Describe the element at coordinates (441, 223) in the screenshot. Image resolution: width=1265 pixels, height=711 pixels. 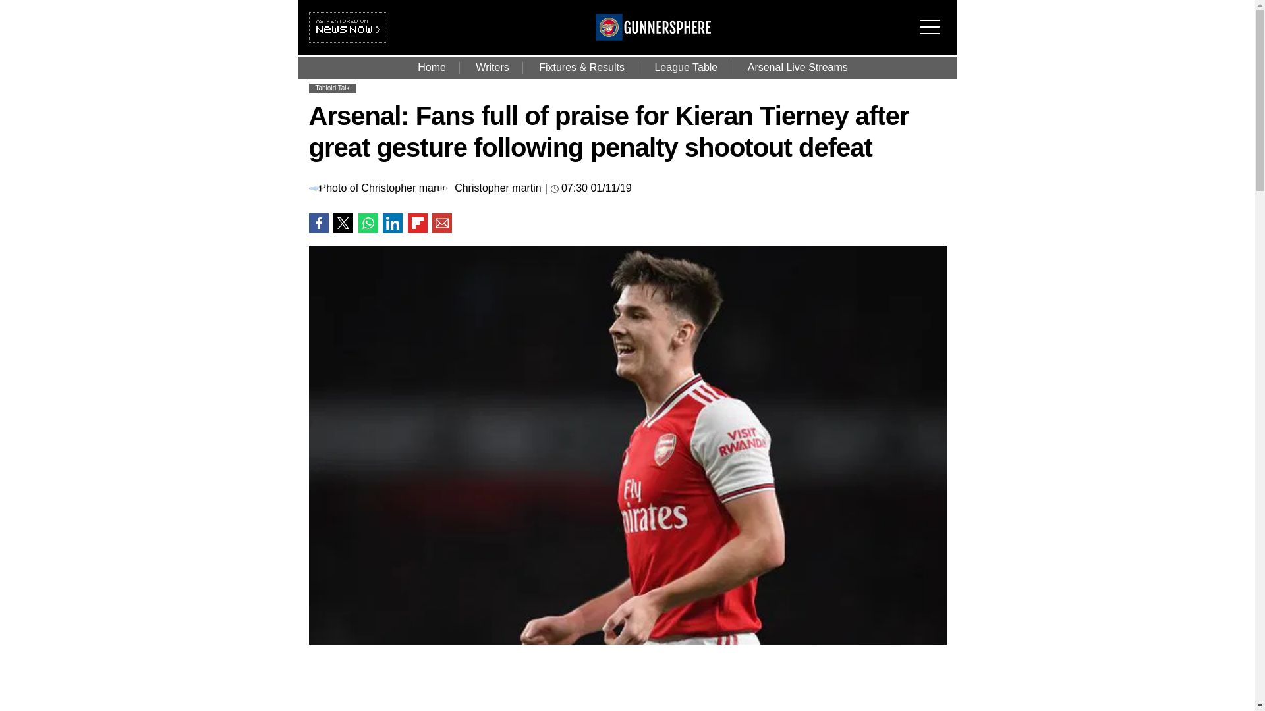
I see `share on Email` at that location.